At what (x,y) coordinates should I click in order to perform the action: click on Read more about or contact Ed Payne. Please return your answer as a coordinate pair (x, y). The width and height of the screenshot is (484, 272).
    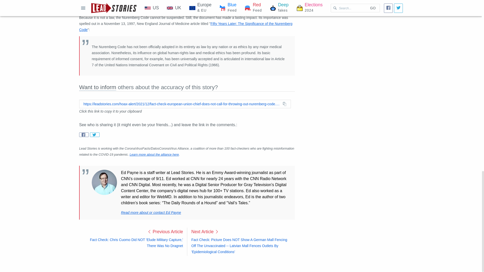
    Looking at the image, I should click on (151, 213).